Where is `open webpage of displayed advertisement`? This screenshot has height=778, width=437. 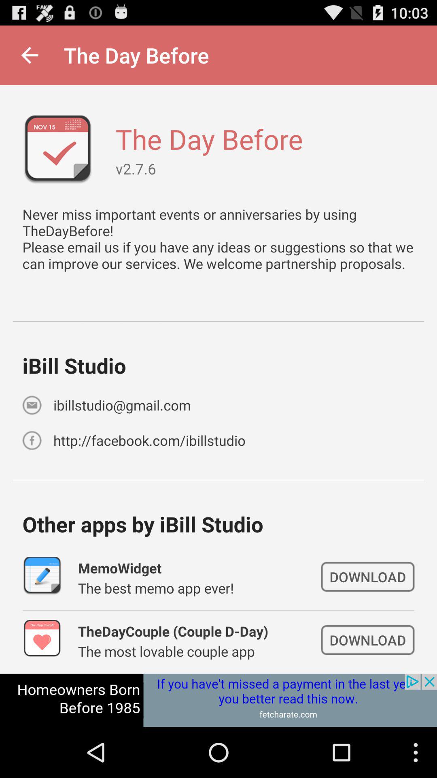 open webpage of displayed advertisement is located at coordinates (218, 700).